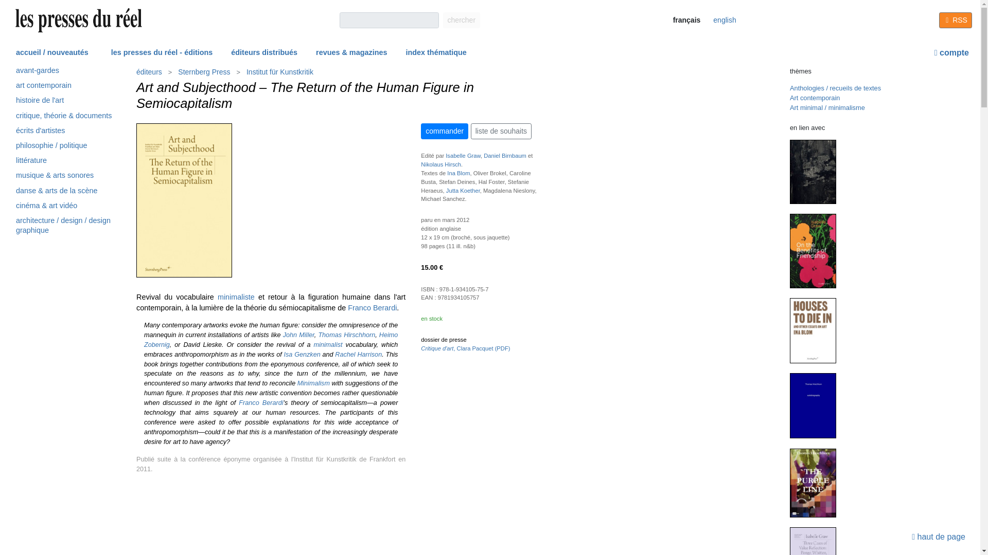 Image resolution: width=988 pixels, height=555 pixels. What do you see at coordinates (724, 20) in the screenshot?
I see `english` at bounding box center [724, 20].